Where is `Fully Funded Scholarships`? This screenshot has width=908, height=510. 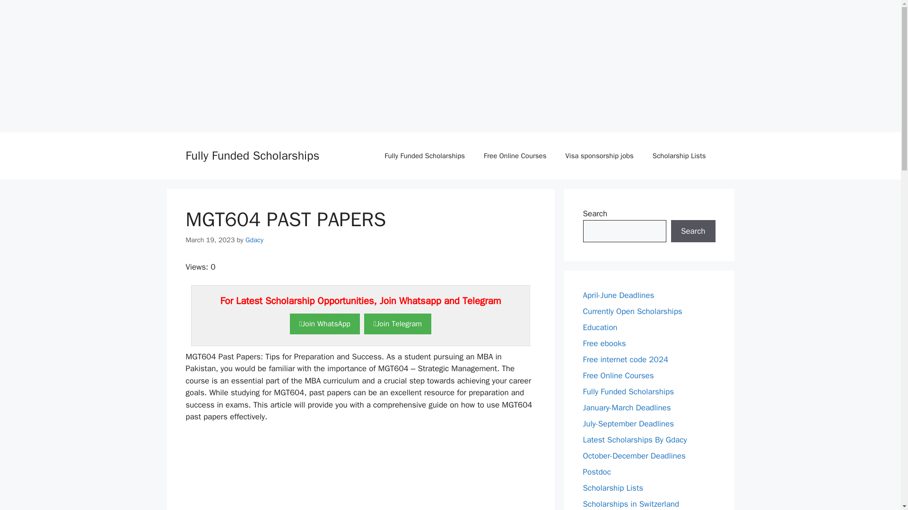
Fully Funded Scholarships is located at coordinates (628, 391).